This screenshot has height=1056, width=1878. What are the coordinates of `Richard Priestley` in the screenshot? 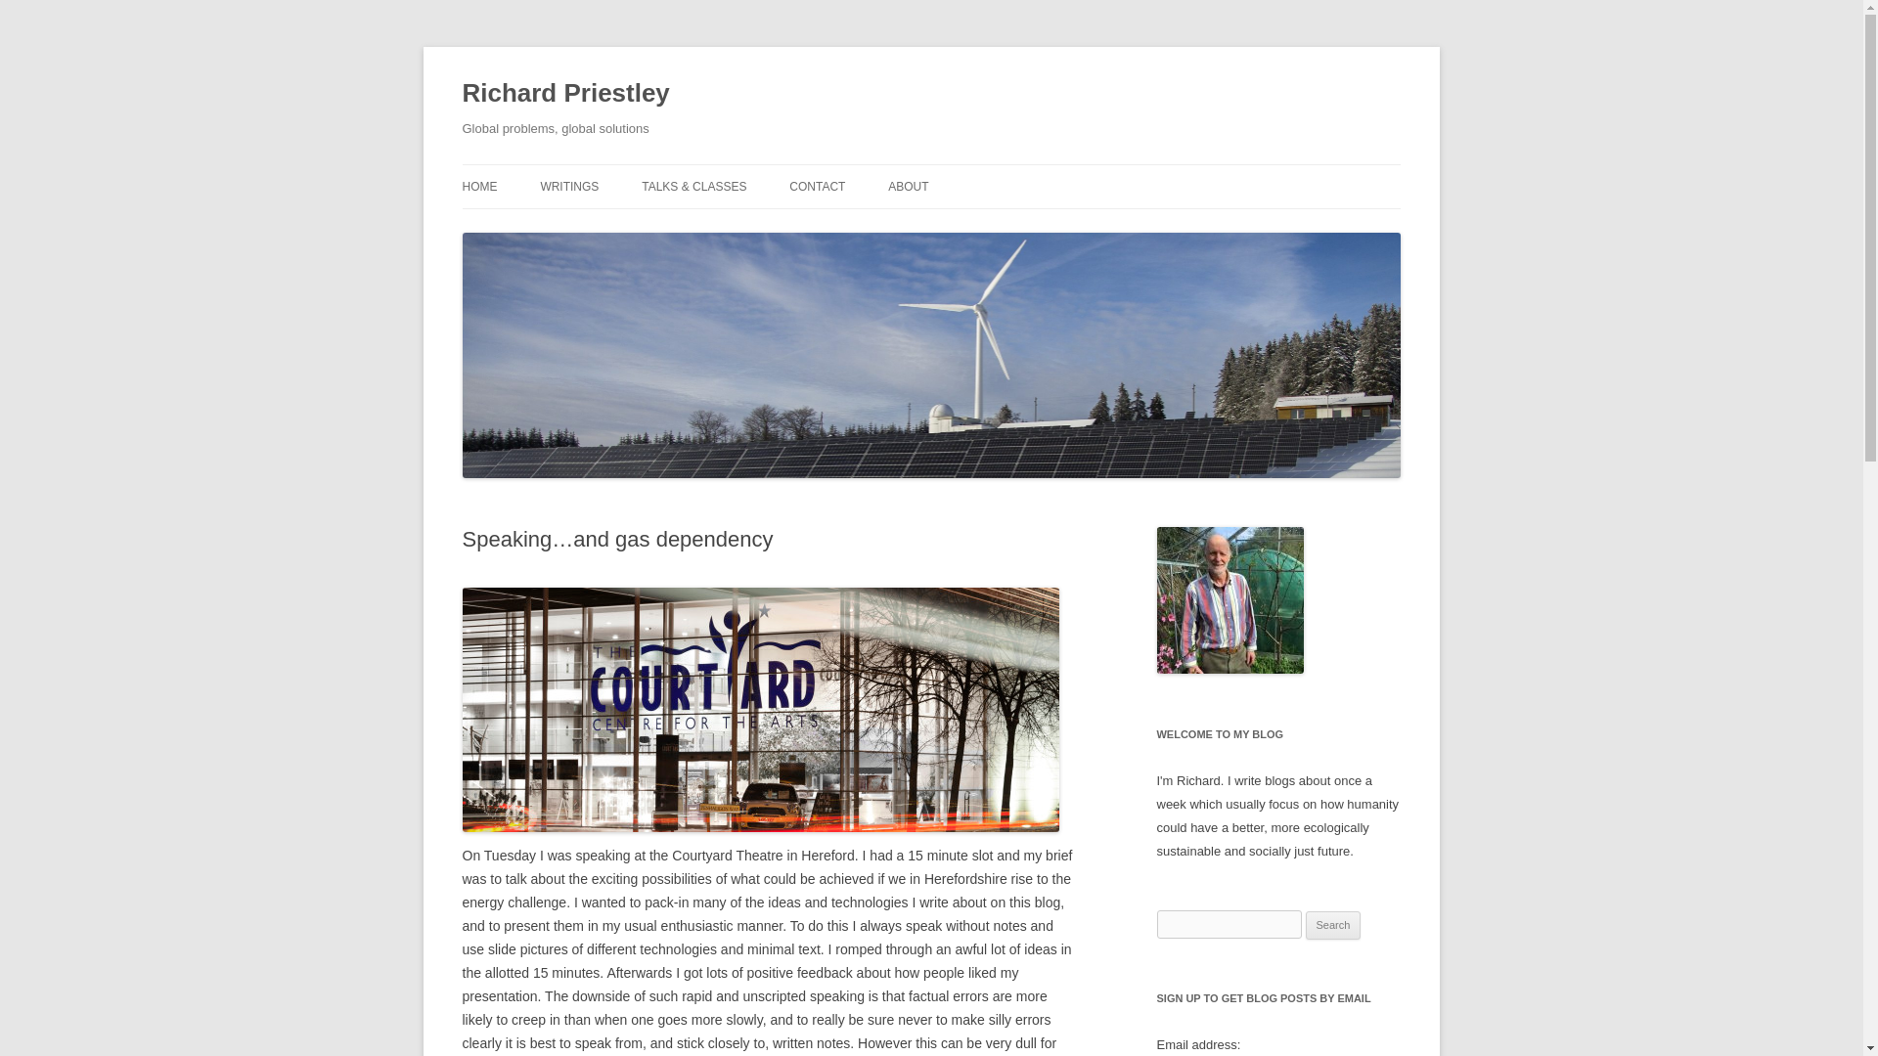 It's located at (565, 94).